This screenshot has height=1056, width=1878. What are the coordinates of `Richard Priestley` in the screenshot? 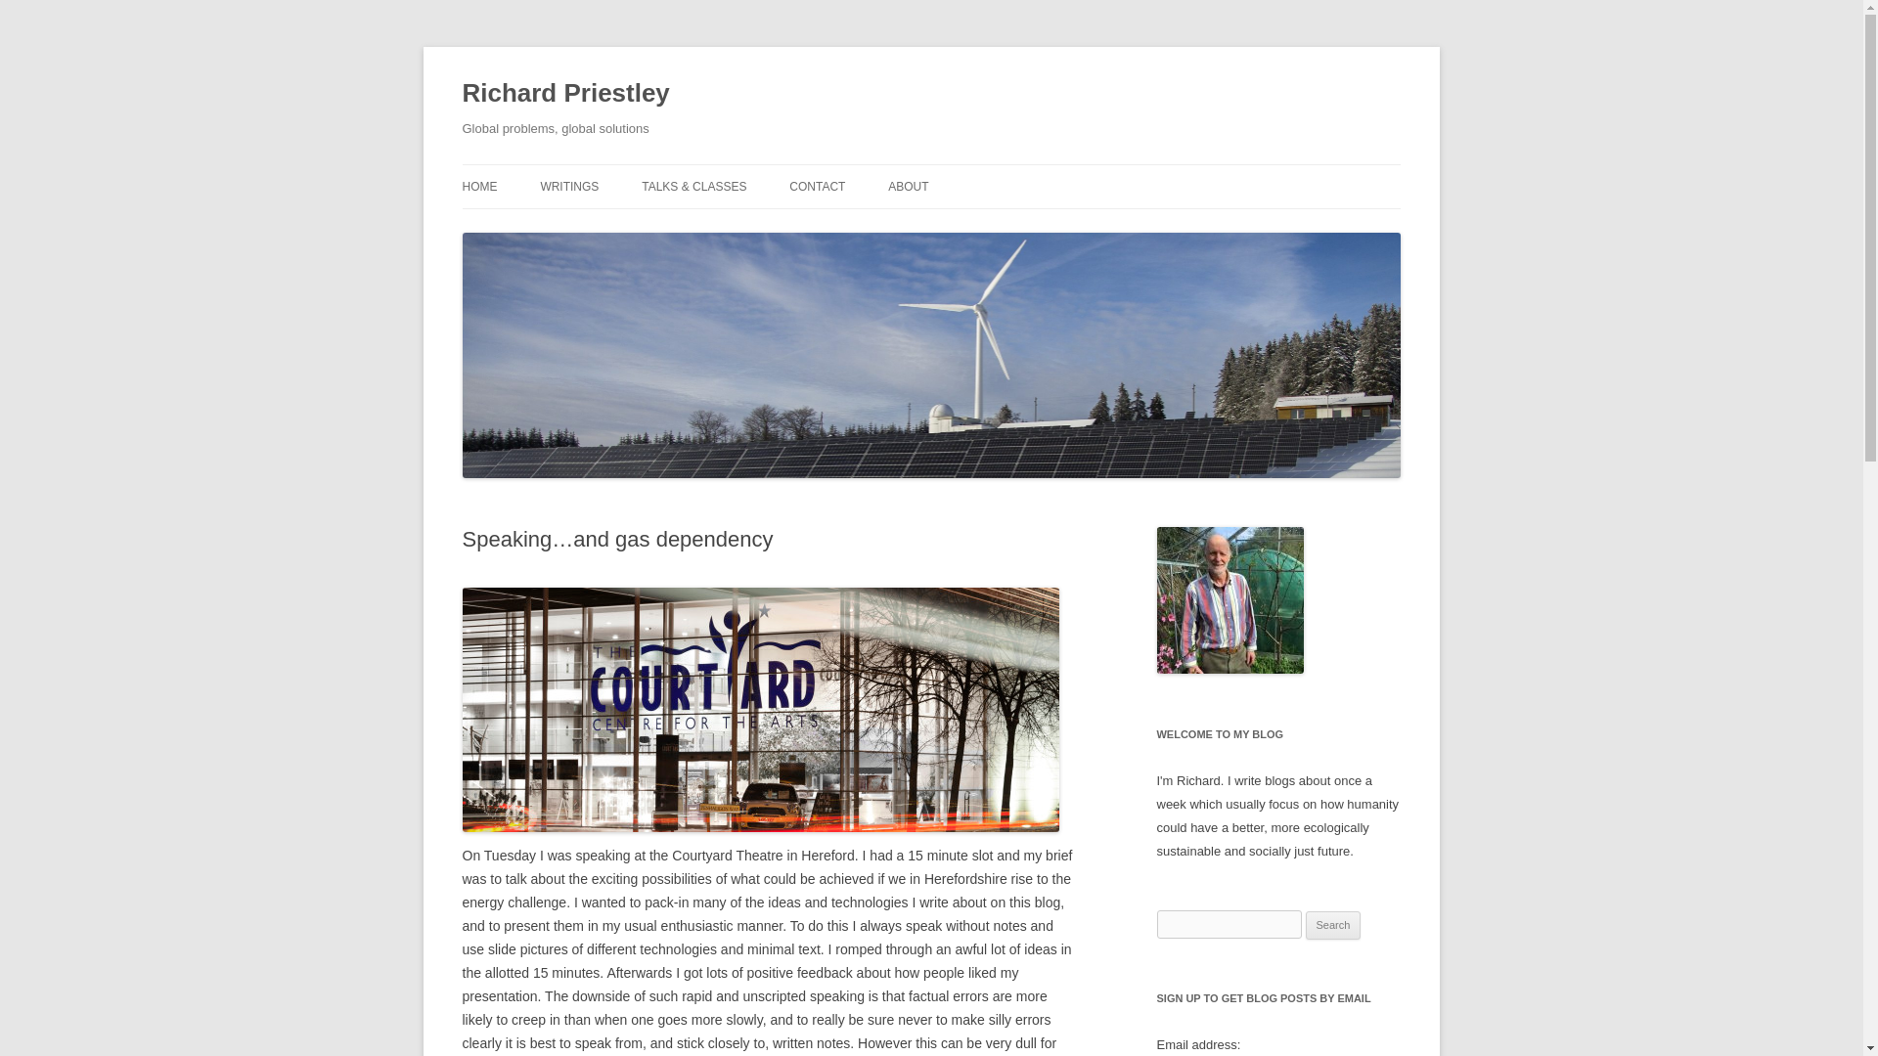 It's located at (565, 94).